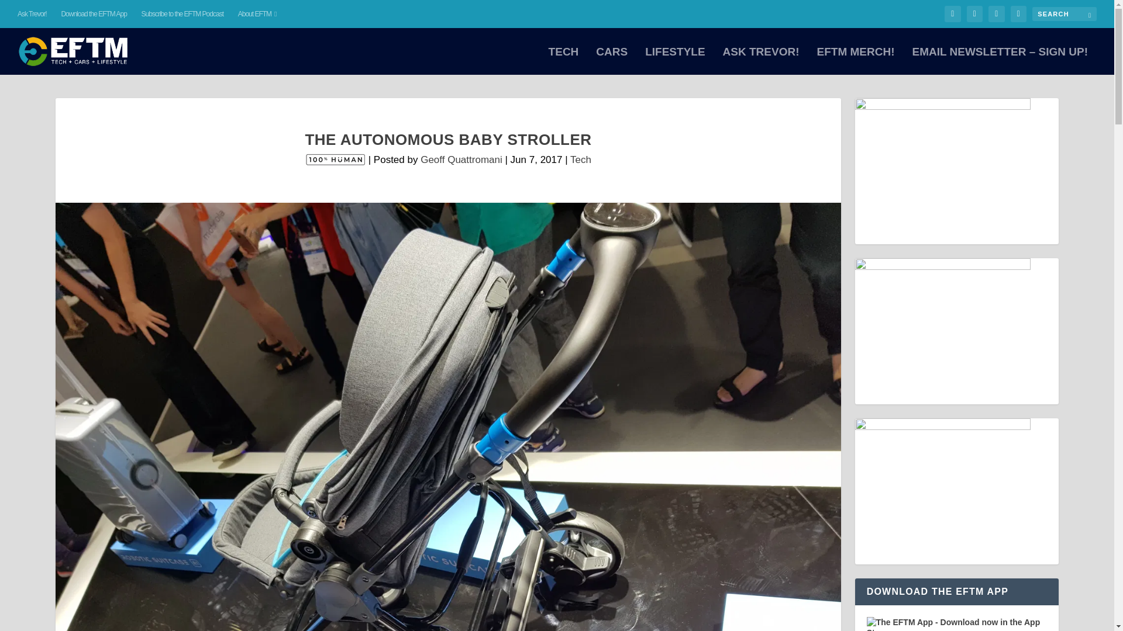  I want to click on EFTM MERCH!, so click(855, 61).